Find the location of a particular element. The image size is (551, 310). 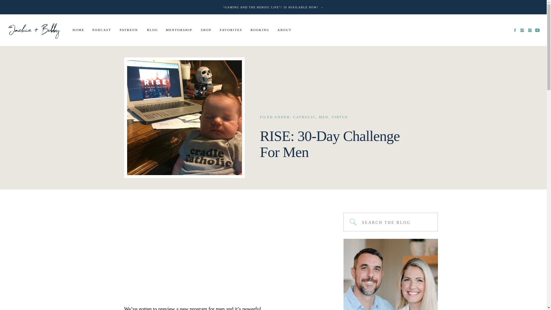

HOME is located at coordinates (79, 30).